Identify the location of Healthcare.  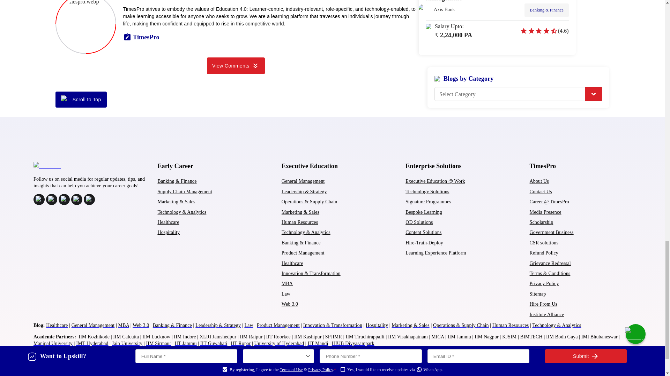
(168, 222).